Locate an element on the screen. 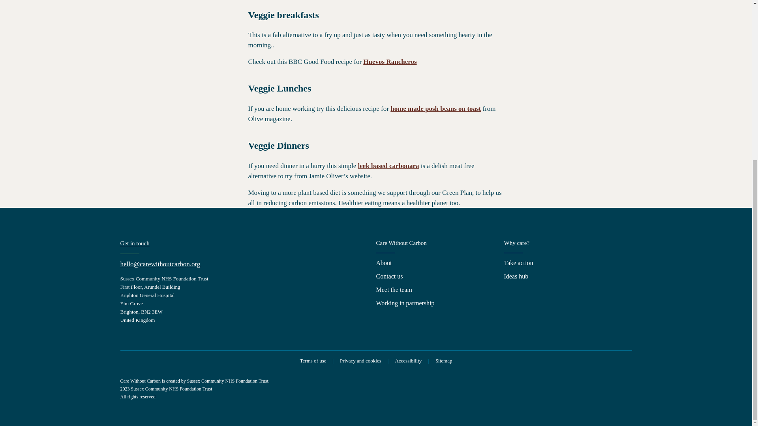 The image size is (758, 426). home made posh beans on toast is located at coordinates (435, 108).